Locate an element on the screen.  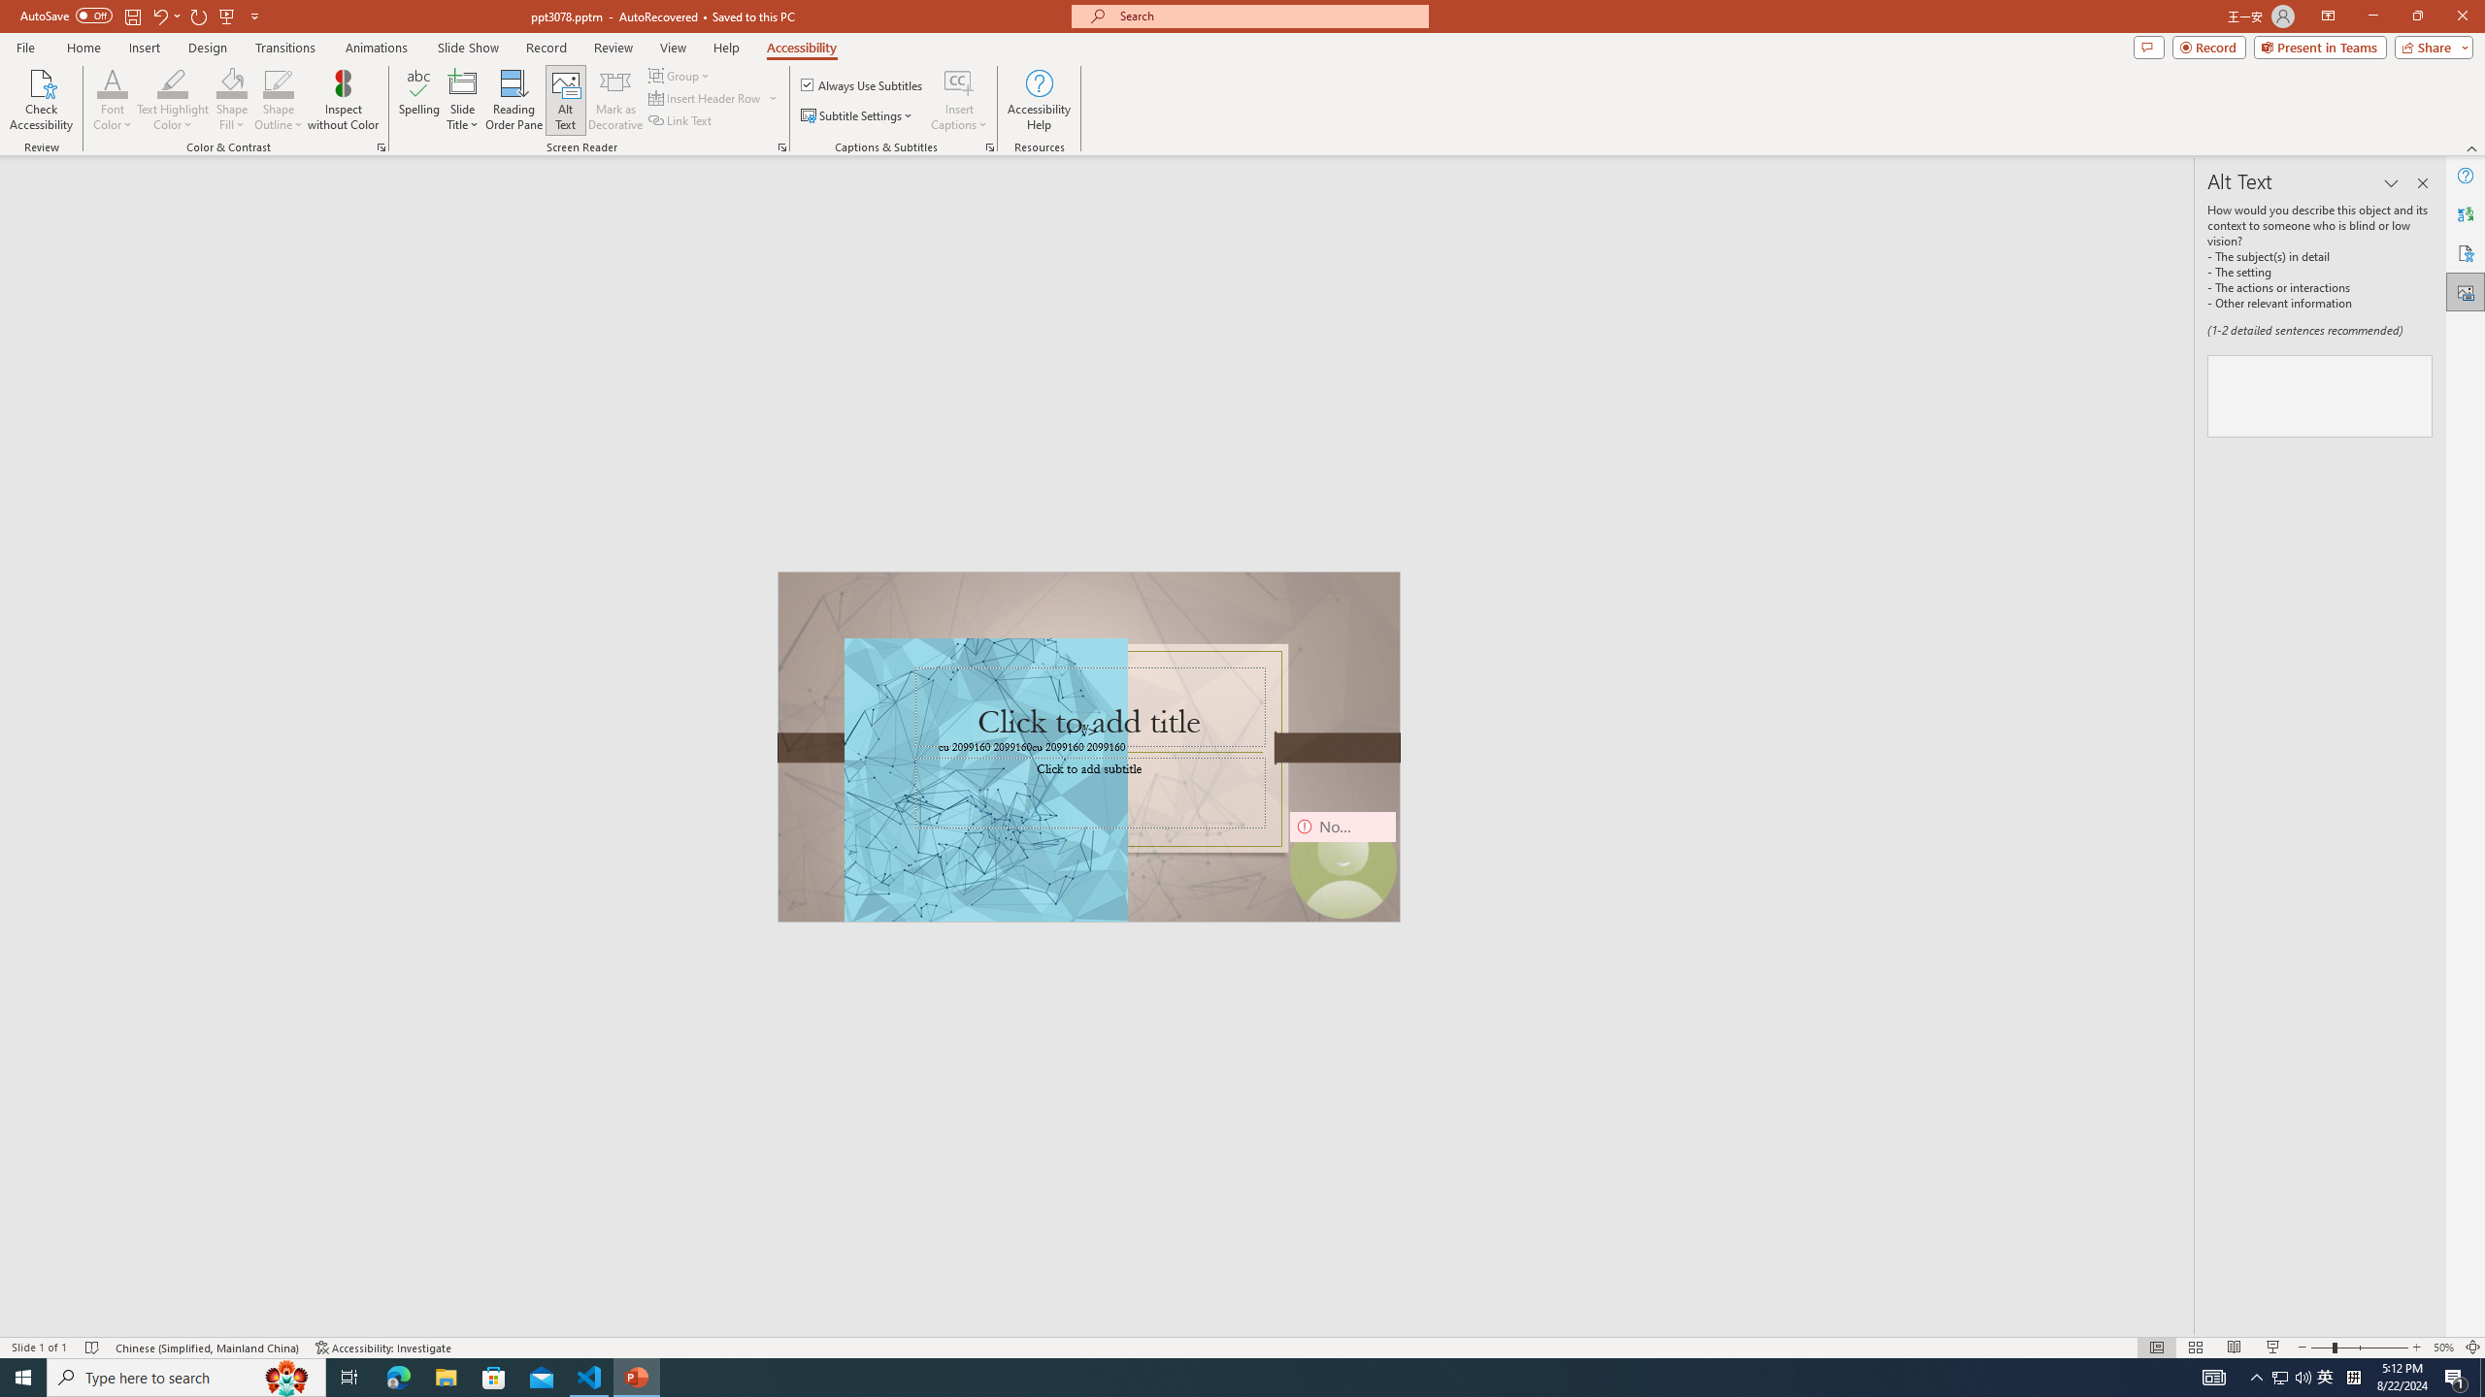
Mark as Decorative is located at coordinates (615, 100).